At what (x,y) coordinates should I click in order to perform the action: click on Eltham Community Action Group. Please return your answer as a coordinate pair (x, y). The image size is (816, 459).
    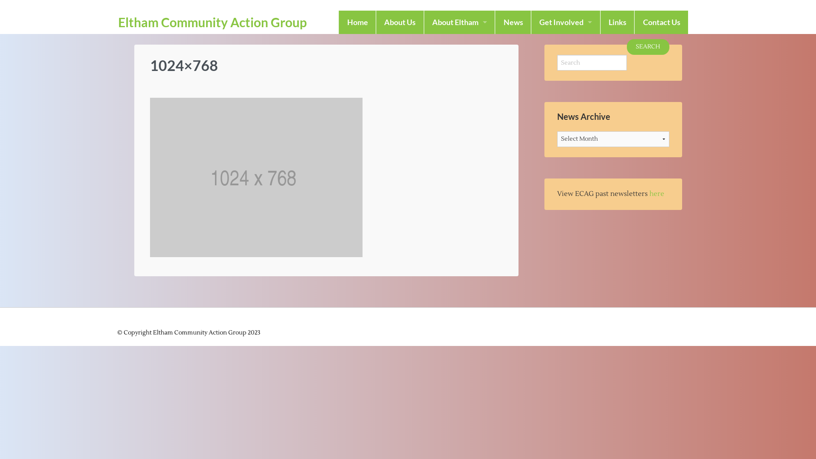
    Looking at the image, I should click on (212, 22).